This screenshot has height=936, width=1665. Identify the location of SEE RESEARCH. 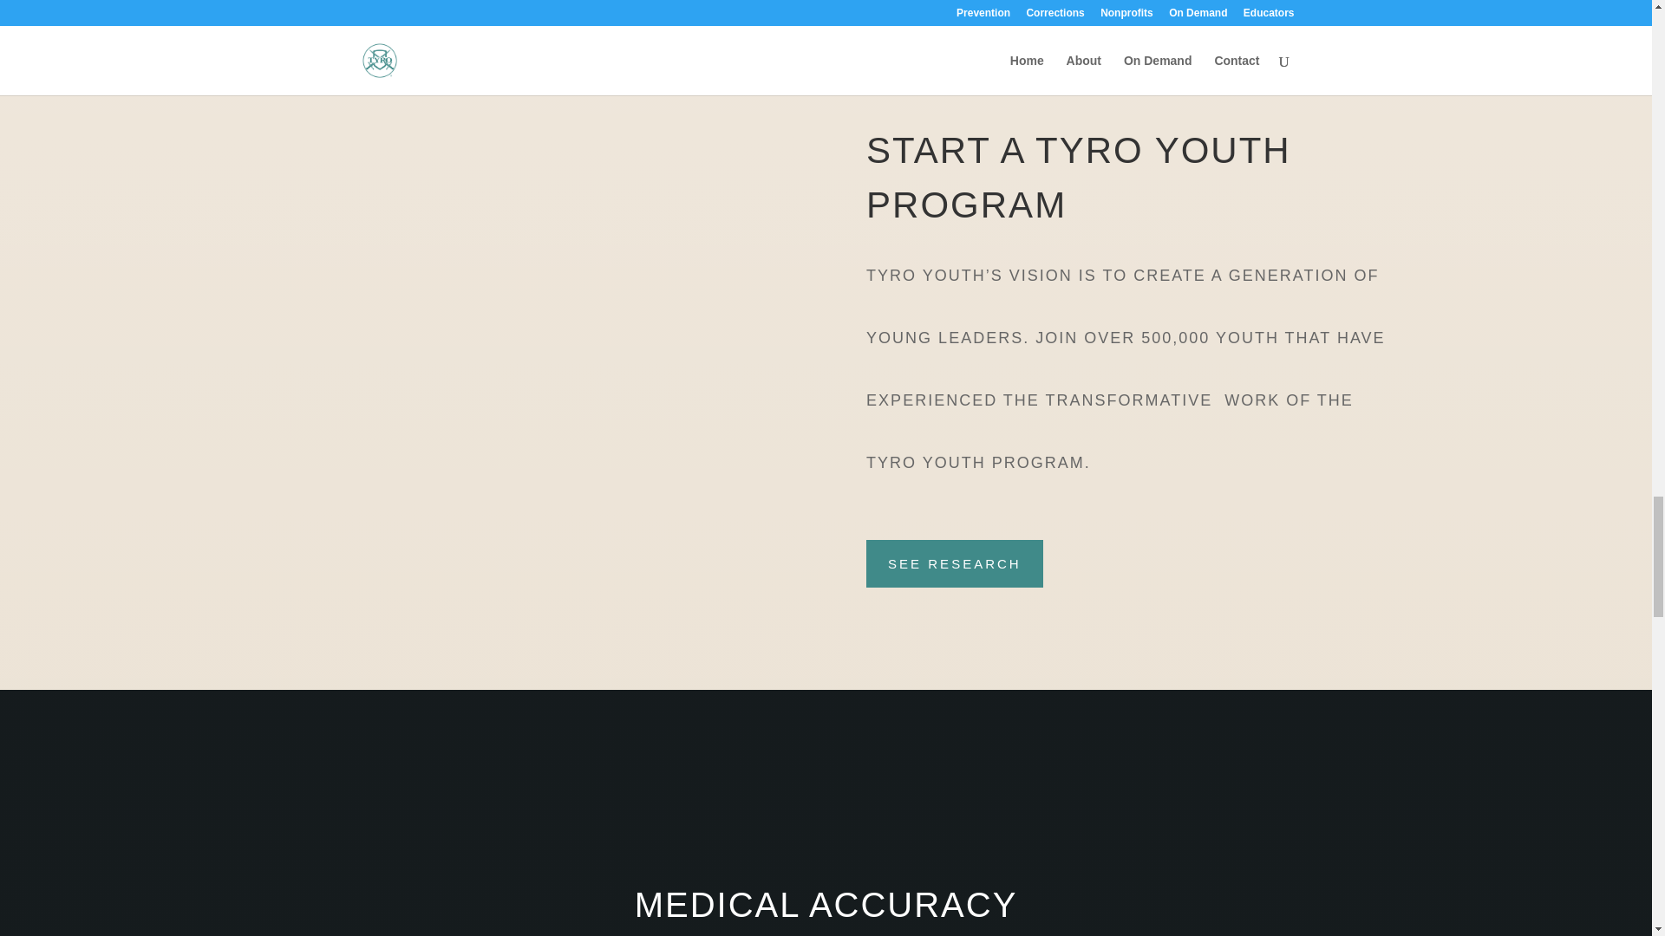
(954, 563).